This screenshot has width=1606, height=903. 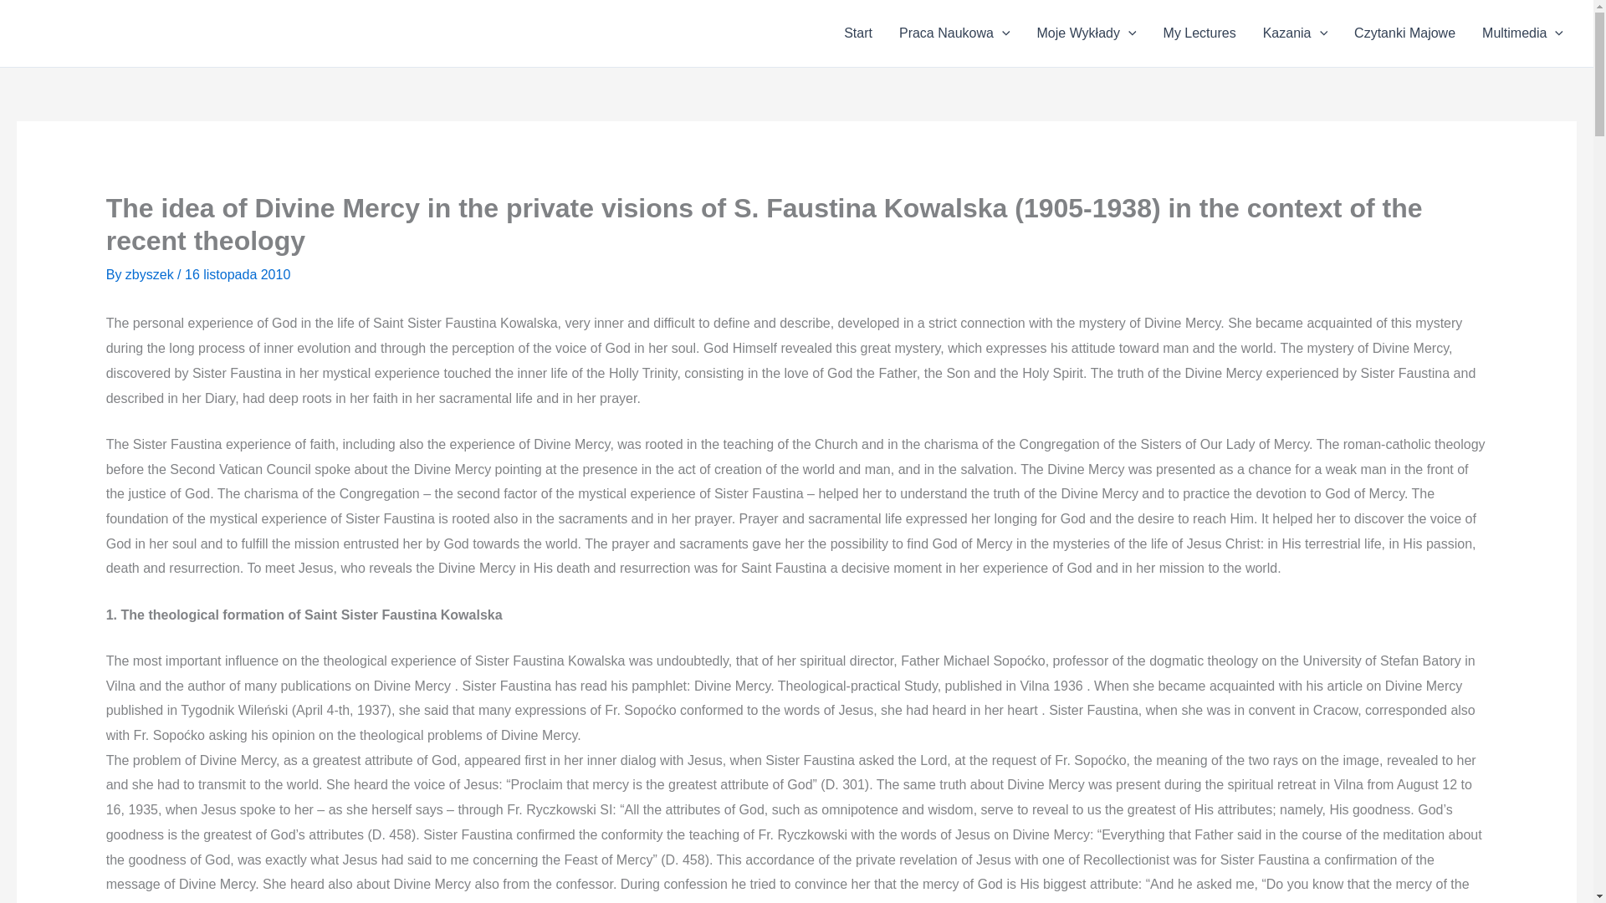 I want to click on zbyszek, so click(x=151, y=274).